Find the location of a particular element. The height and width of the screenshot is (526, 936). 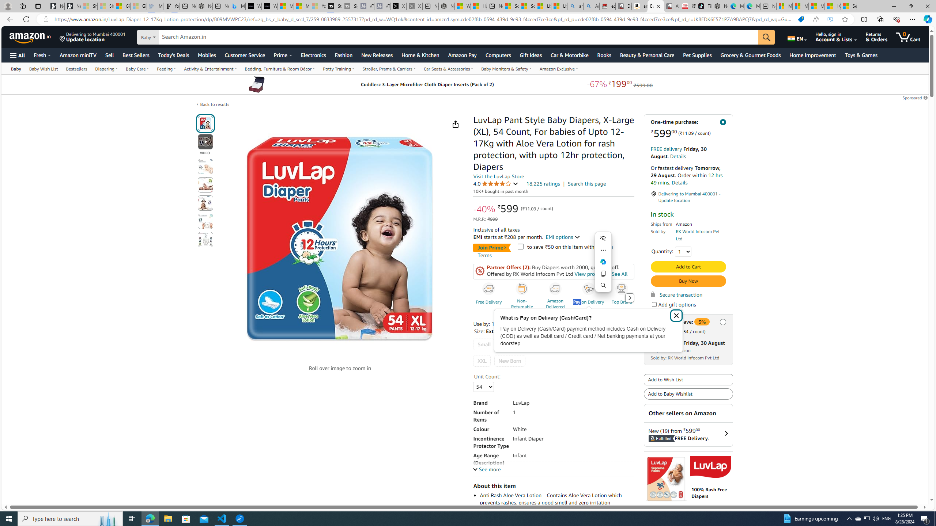

Mini menu on text selection is located at coordinates (603, 262).